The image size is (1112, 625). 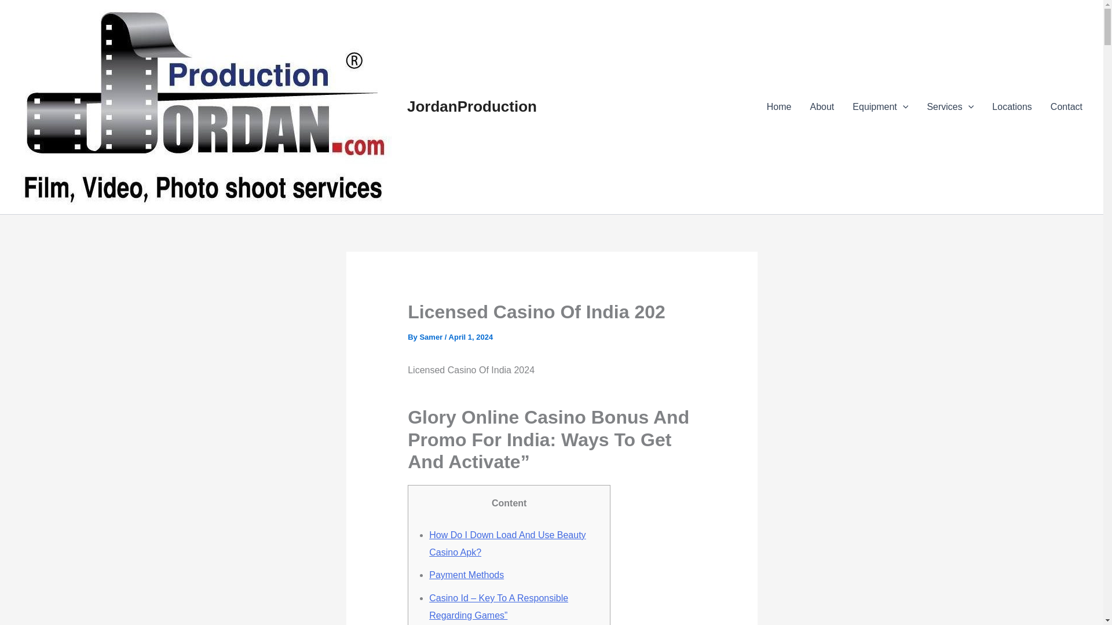 What do you see at coordinates (950, 106) in the screenshot?
I see `Services` at bounding box center [950, 106].